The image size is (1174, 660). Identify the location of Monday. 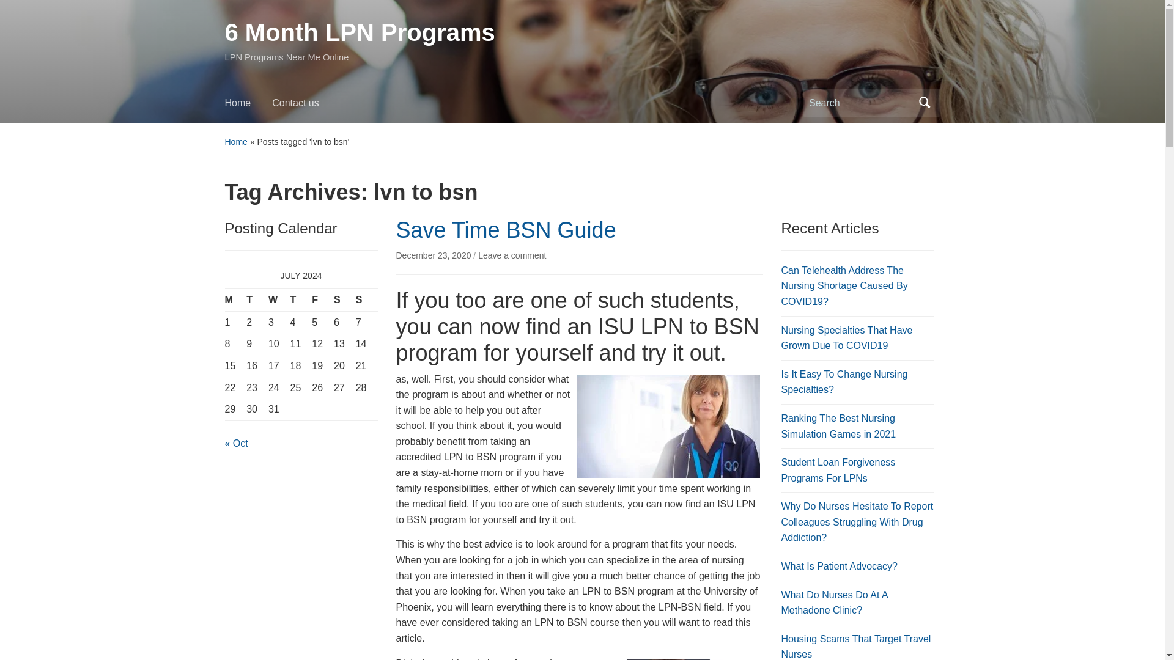
(236, 300).